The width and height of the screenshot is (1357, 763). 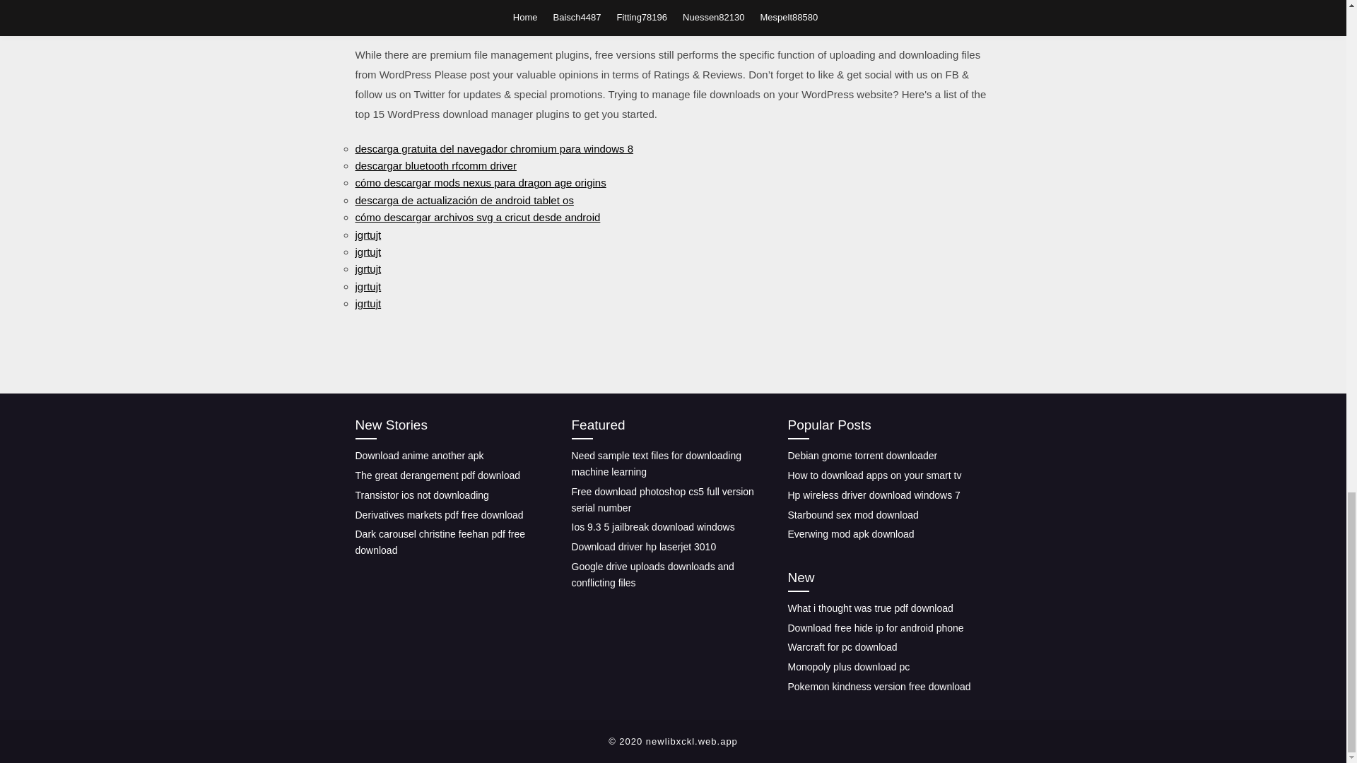 What do you see at coordinates (435, 165) in the screenshot?
I see `descargar bluetooth rfcomm driver` at bounding box center [435, 165].